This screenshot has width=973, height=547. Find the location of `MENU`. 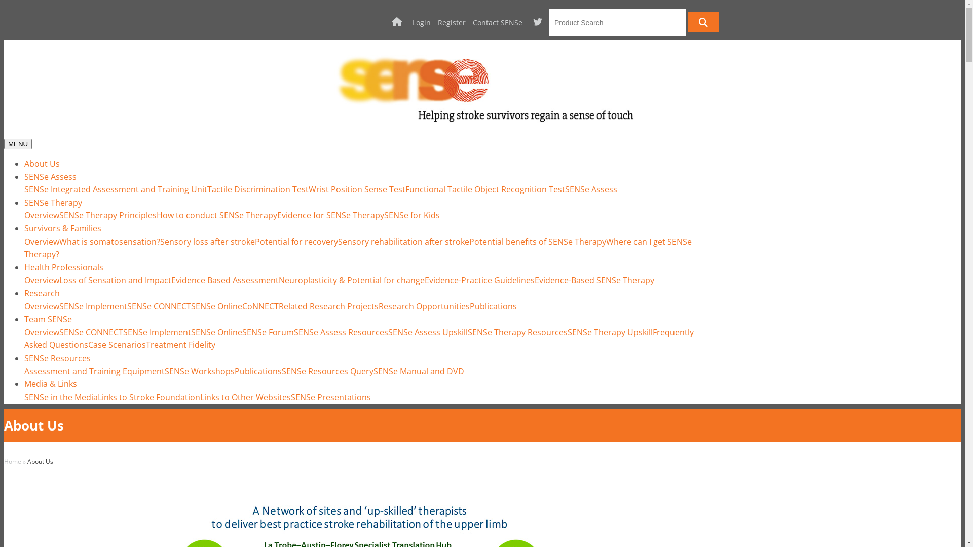

MENU is located at coordinates (18, 144).